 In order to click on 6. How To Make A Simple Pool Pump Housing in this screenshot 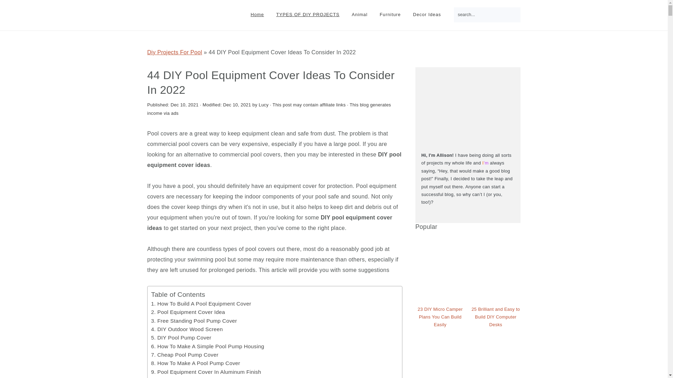, I will do `click(208, 346)`.